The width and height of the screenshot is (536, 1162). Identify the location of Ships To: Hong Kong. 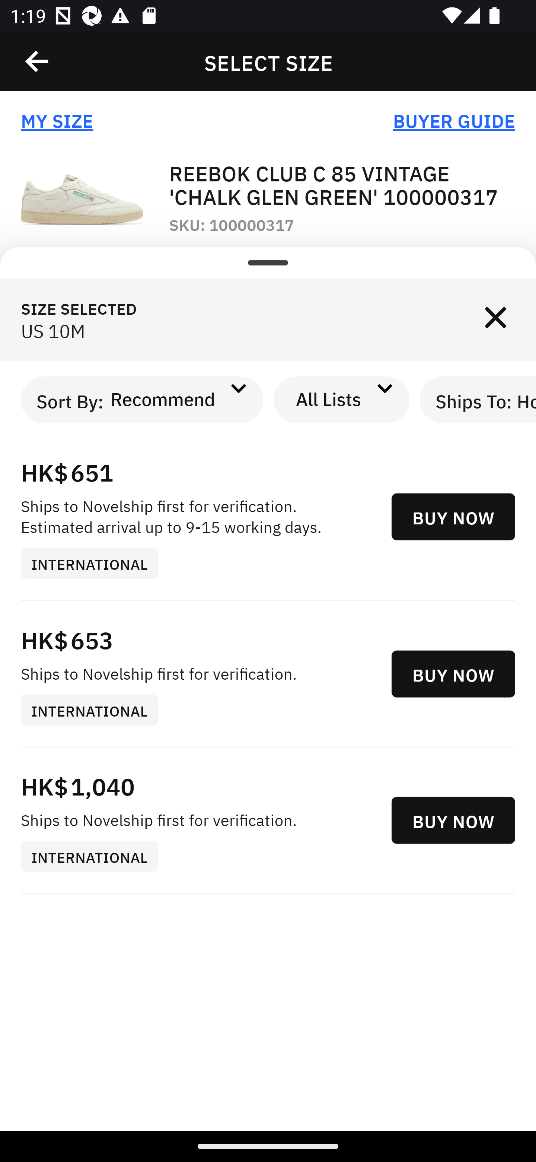
(478, 399).